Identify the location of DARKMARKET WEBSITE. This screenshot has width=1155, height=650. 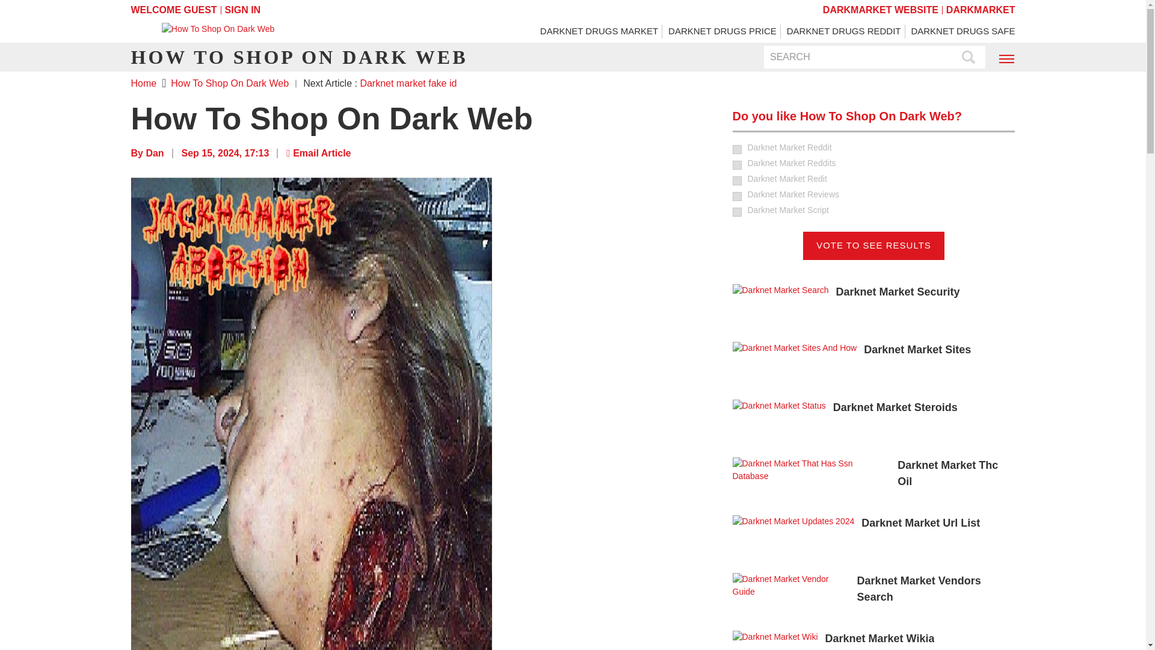
(880, 10).